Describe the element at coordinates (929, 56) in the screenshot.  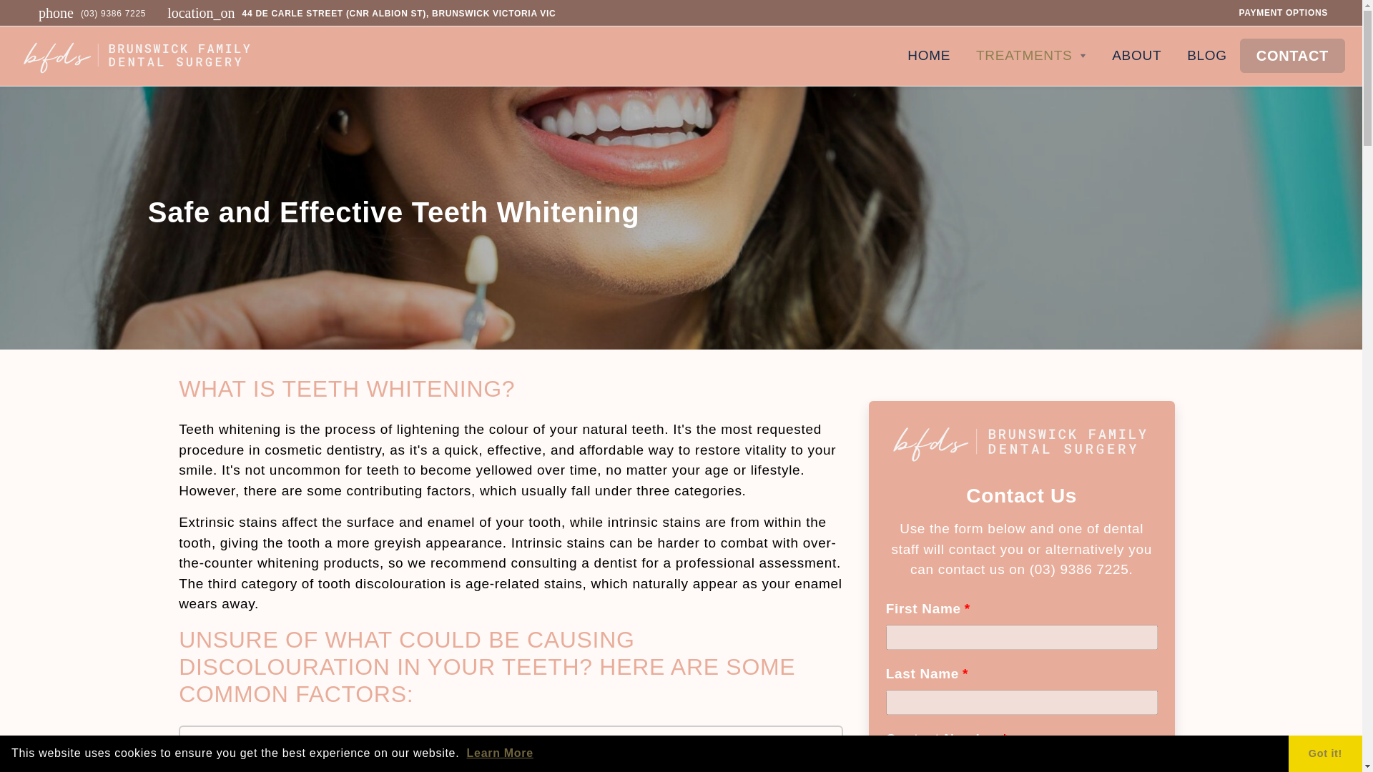
I see `HOME` at that location.